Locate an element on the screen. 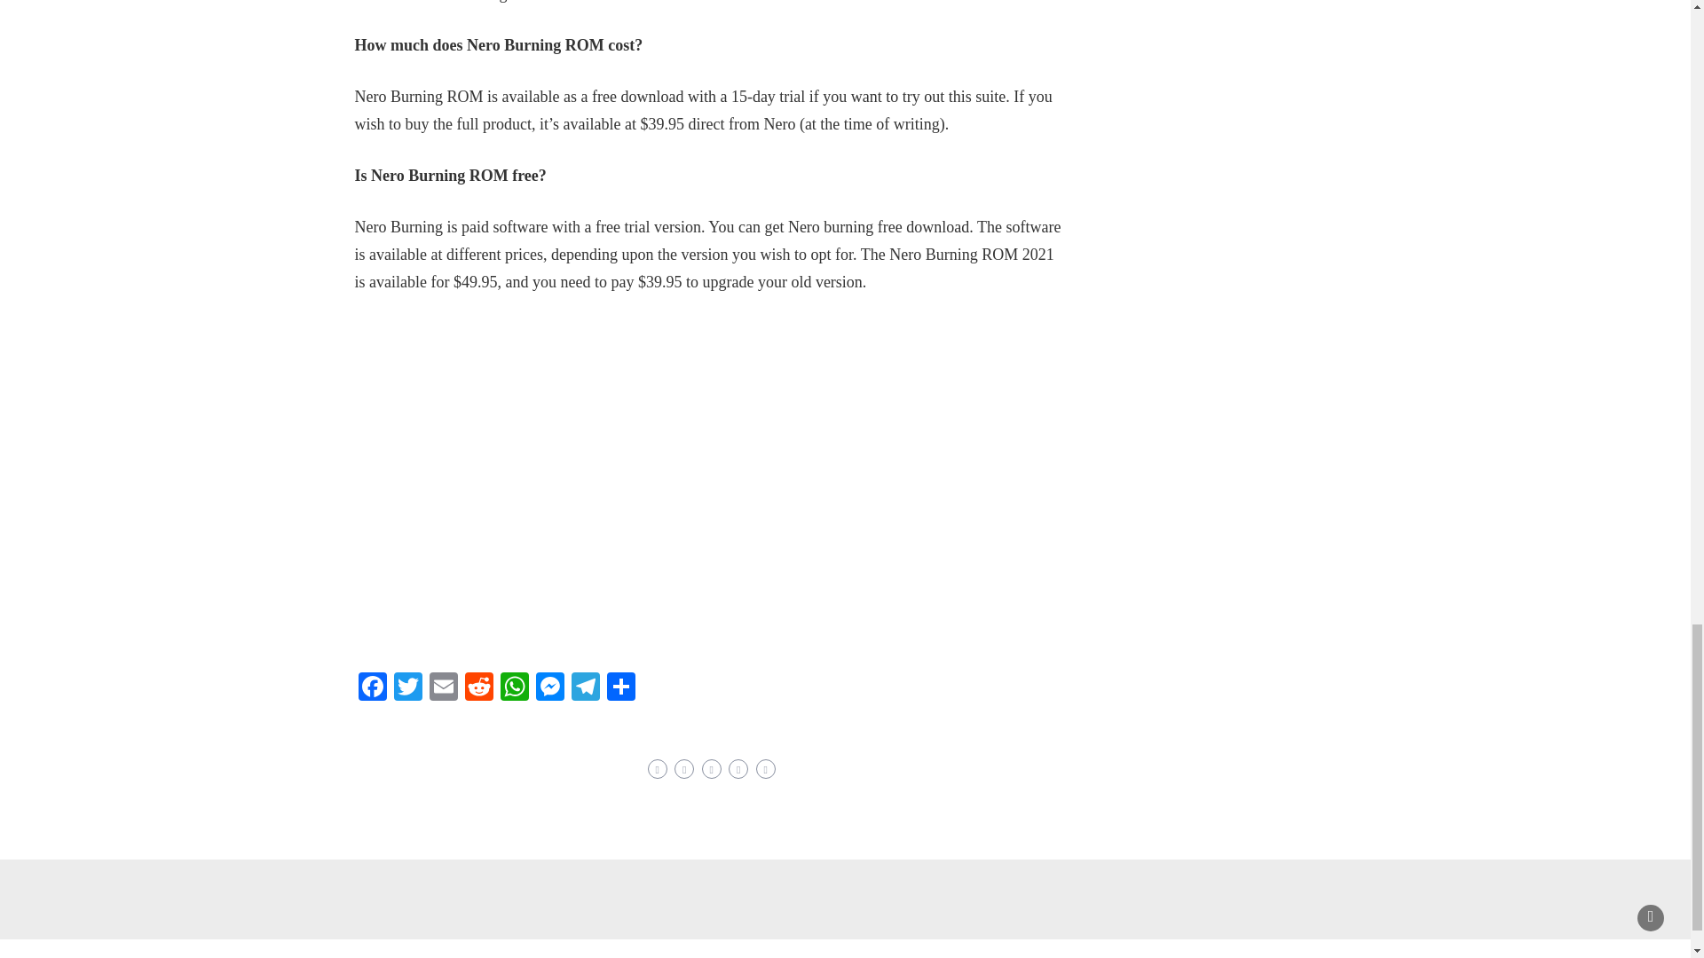 This screenshot has width=1704, height=958. Telegram is located at coordinates (585, 688).